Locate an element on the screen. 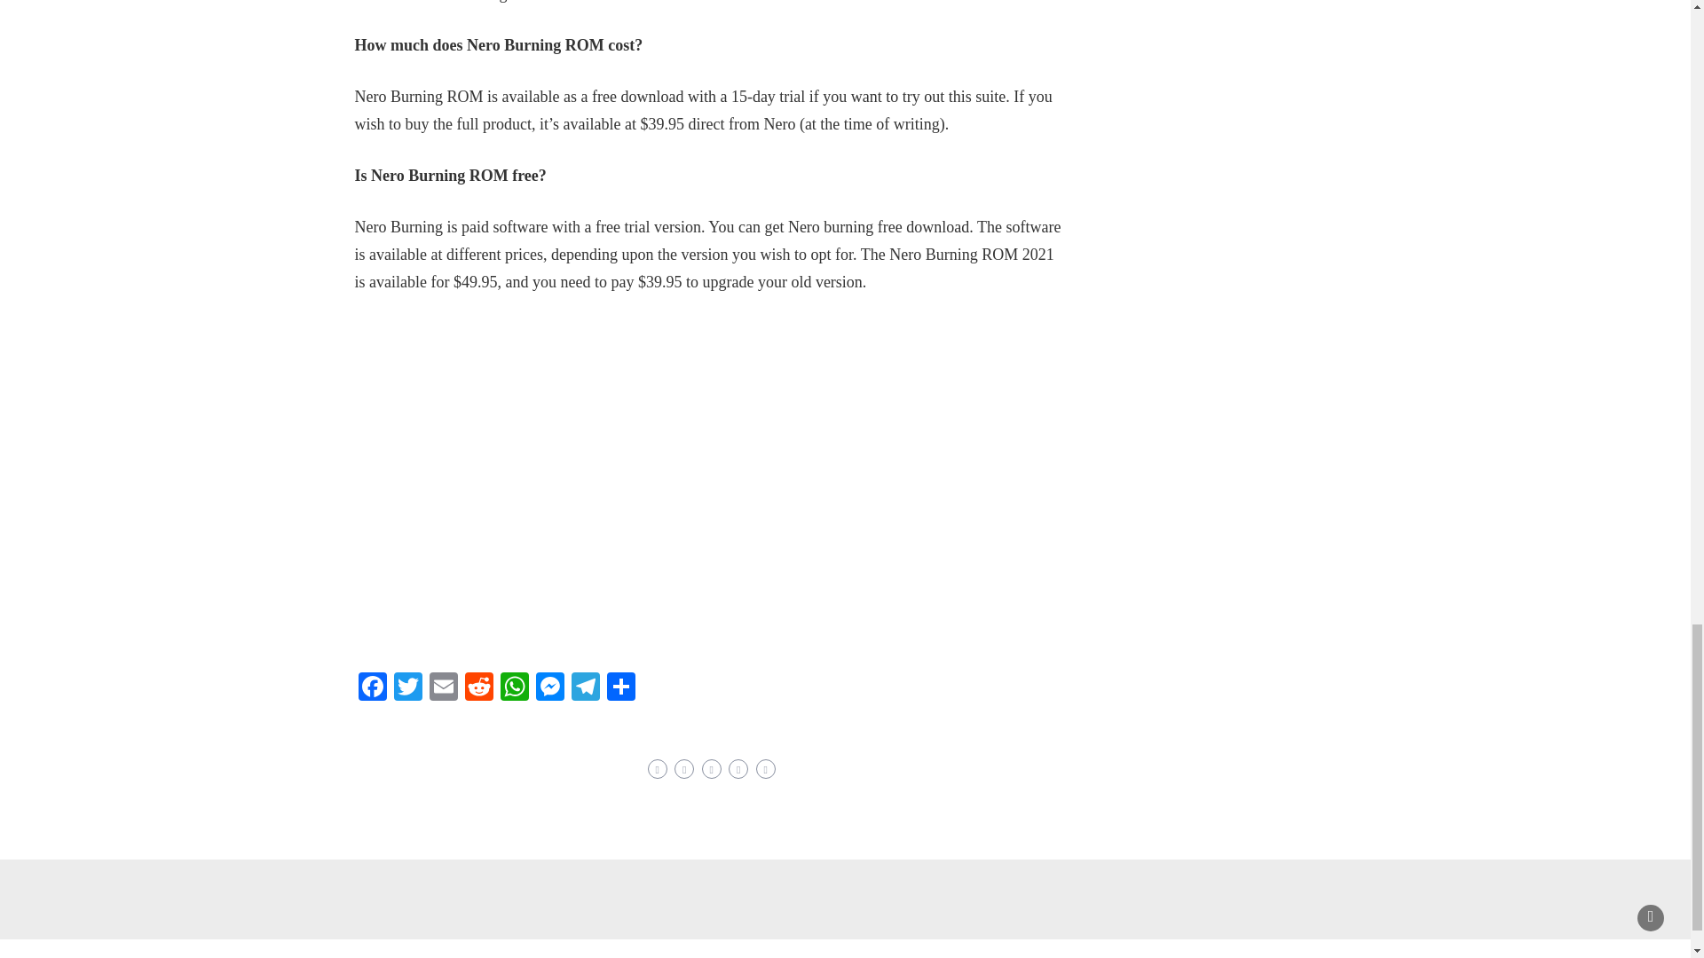 This screenshot has width=1704, height=958. Telegram is located at coordinates (585, 688).